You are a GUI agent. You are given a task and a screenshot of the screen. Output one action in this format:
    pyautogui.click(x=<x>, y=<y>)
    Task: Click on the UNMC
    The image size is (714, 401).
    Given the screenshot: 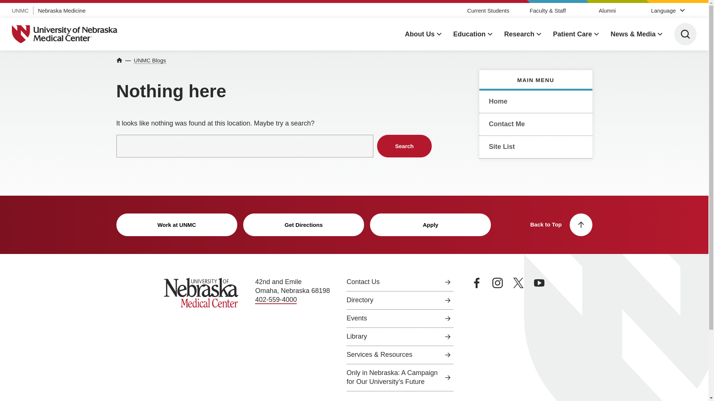 What is the action you would take?
    pyautogui.click(x=20, y=10)
    